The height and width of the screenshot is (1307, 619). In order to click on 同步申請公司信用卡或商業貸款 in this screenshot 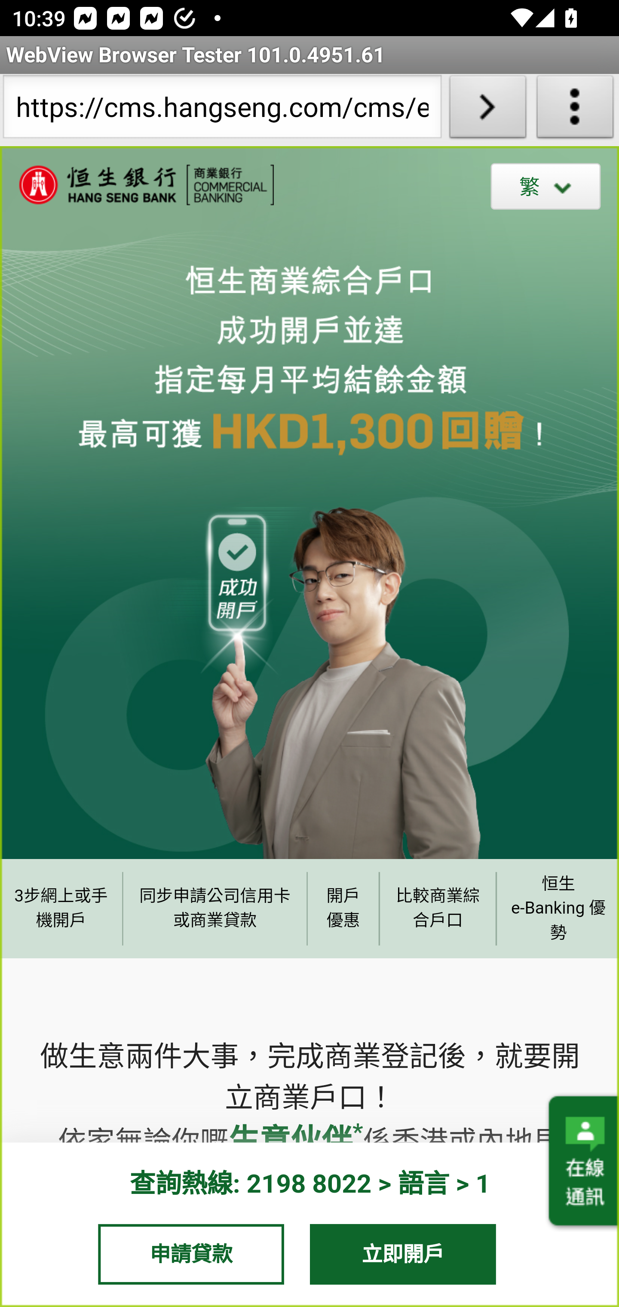, I will do `click(215, 908)`.